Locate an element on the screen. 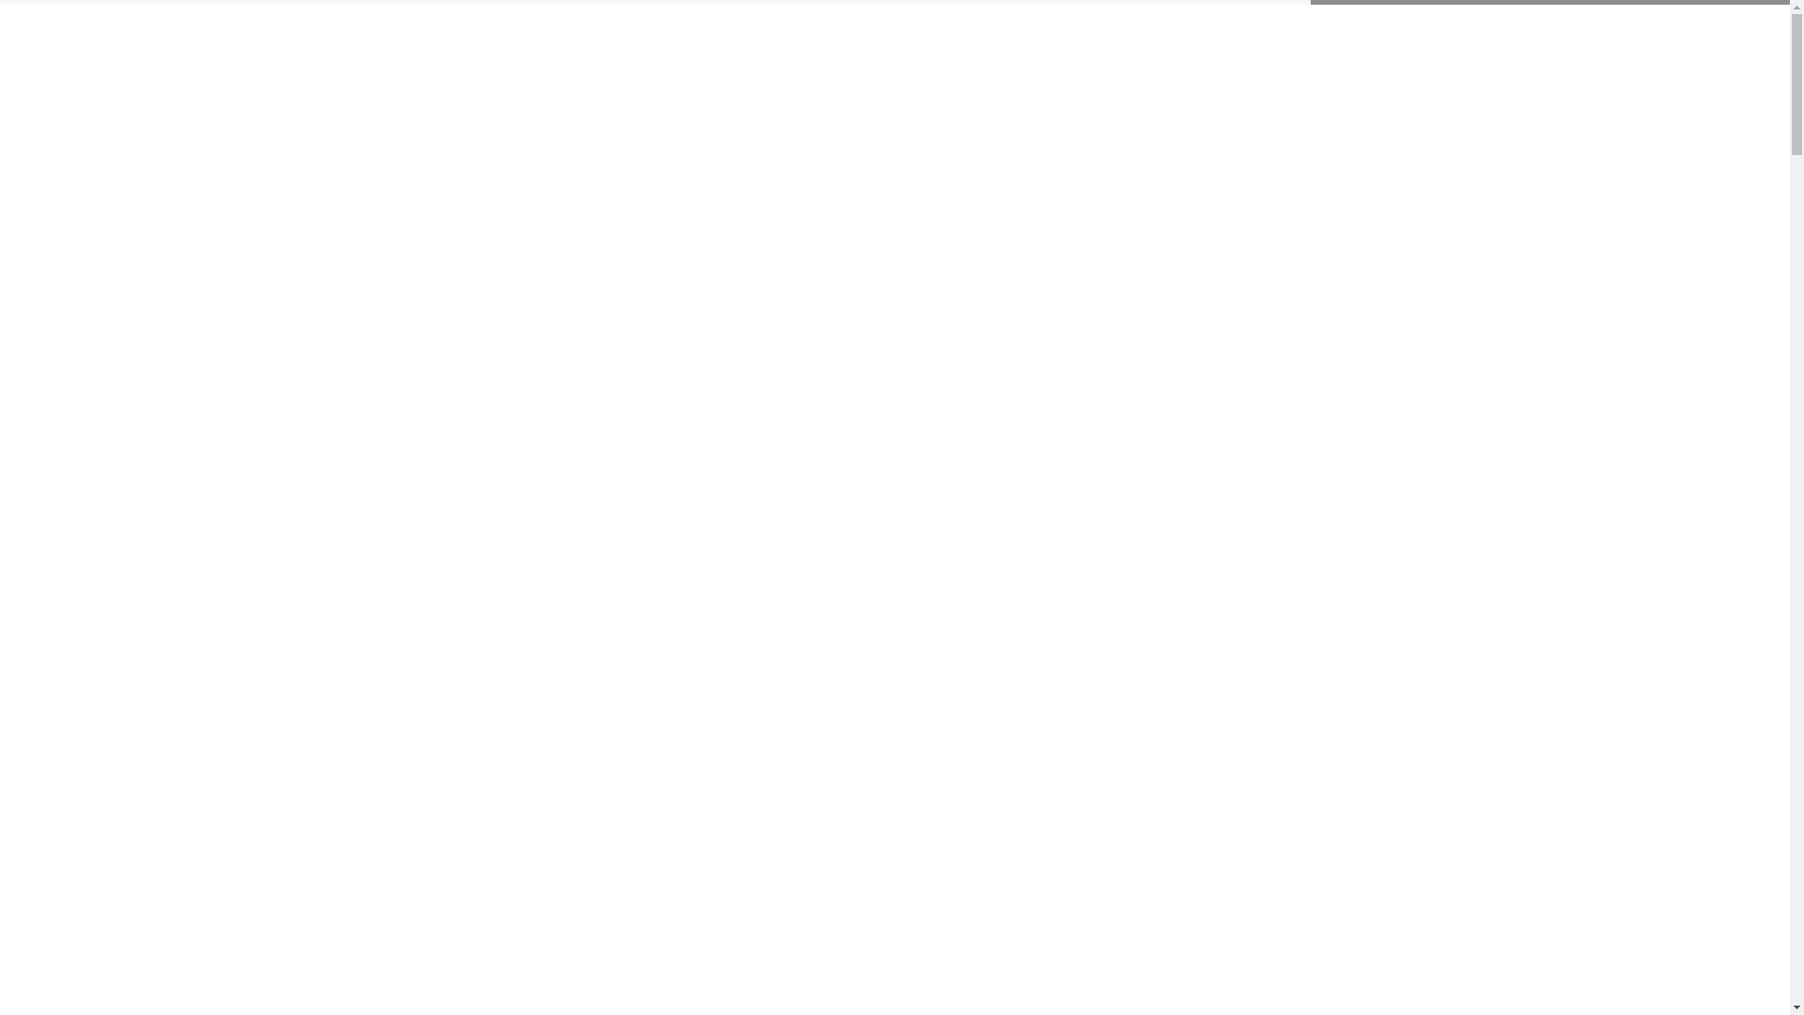 This screenshot has width=1804, height=1015. Who we are is located at coordinates (975, 41).